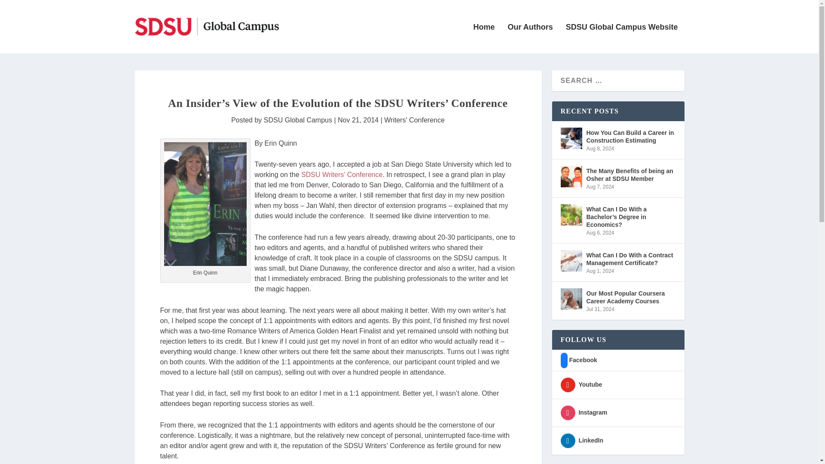 This screenshot has width=825, height=464. Describe the element at coordinates (571, 176) in the screenshot. I see `The Many Benefits of being an Osher at SDSU Member` at that location.